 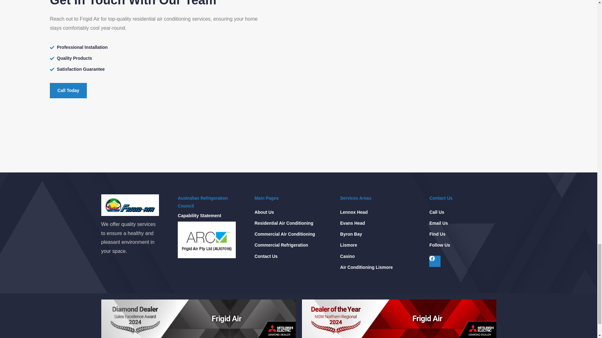 I want to click on Commercial Air Conditioning, so click(x=285, y=234).